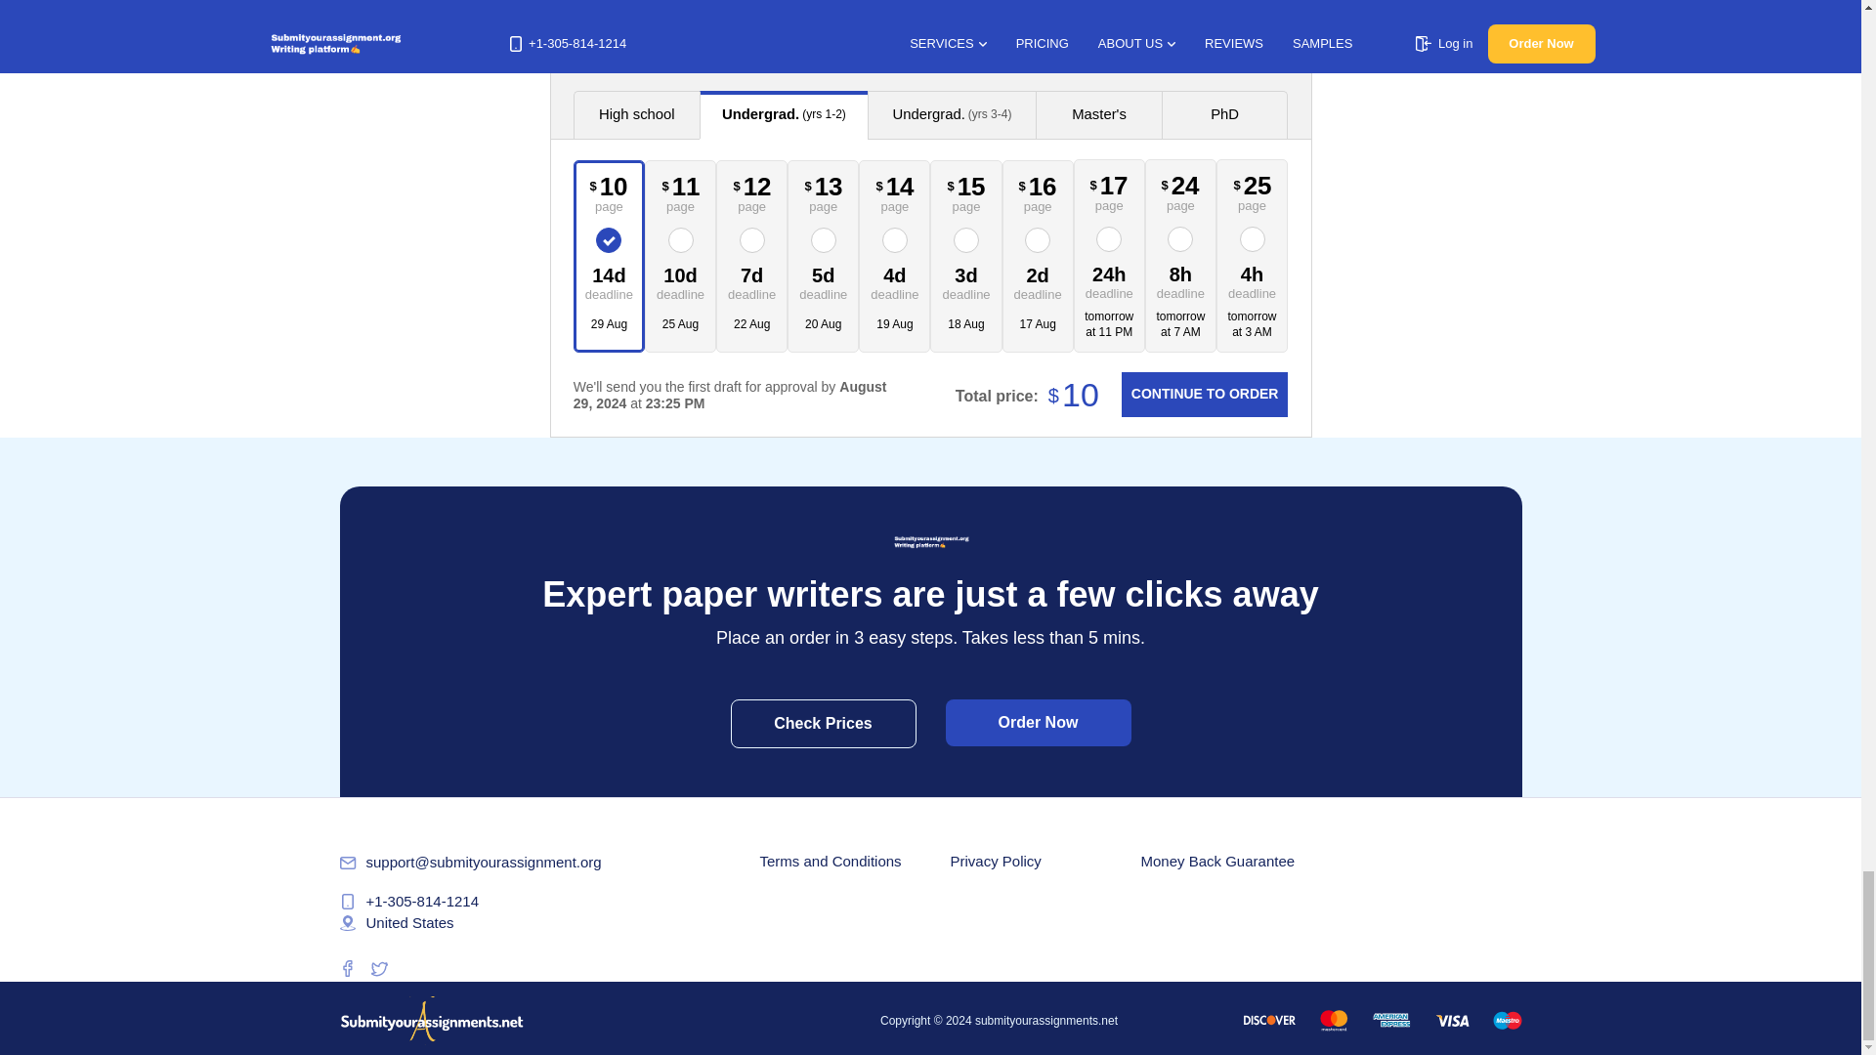  Describe the element at coordinates (1204, 395) in the screenshot. I see `Continue to order` at that location.